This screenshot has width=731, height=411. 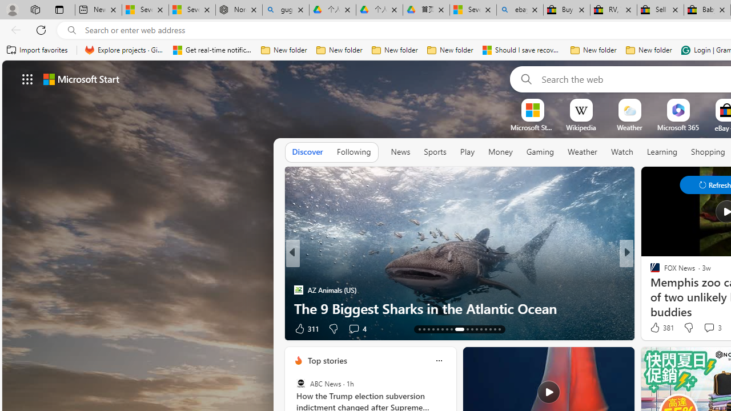 What do you see at coordinates (522, 50) in the screenshot?
I see `Should I save recovered Word documents? - Microsoft Support` at bounding box center [522, 50].